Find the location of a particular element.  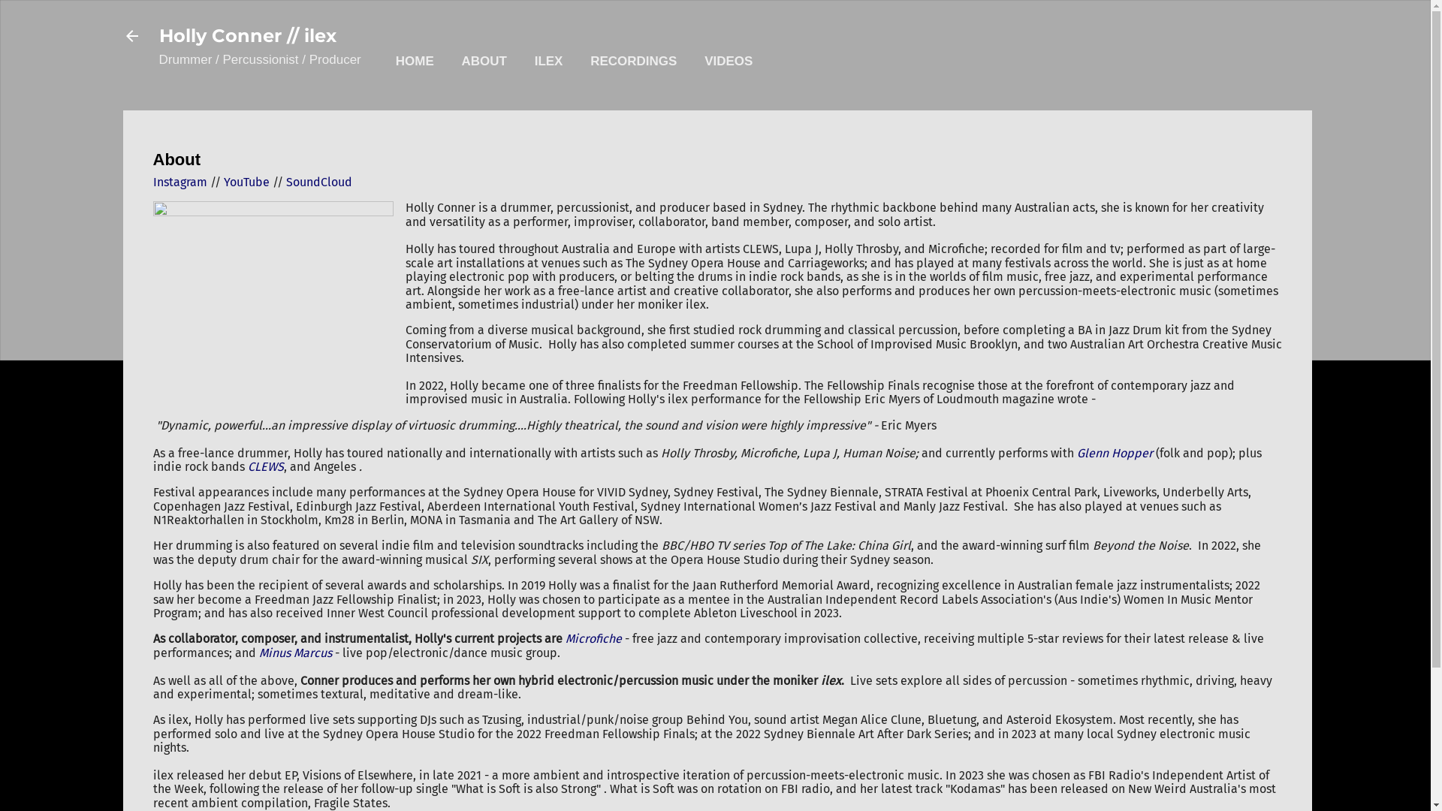

ILEX is located at coordinates (549, 62).